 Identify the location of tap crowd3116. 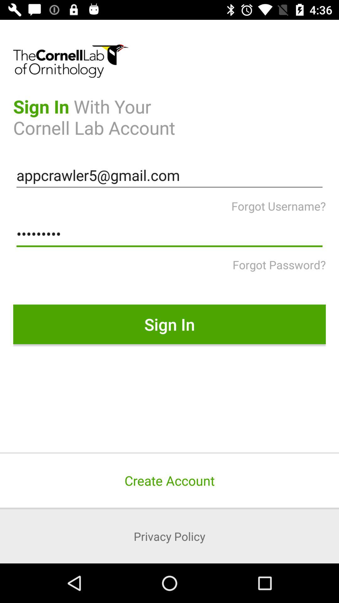
(169, 234).